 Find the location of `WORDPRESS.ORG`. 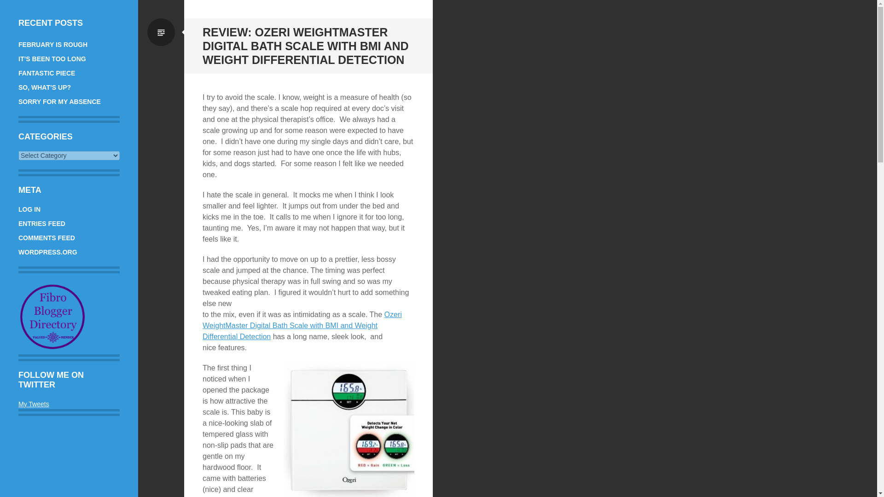

WORDPRESS.ORG is located at coordinates (48, 252).